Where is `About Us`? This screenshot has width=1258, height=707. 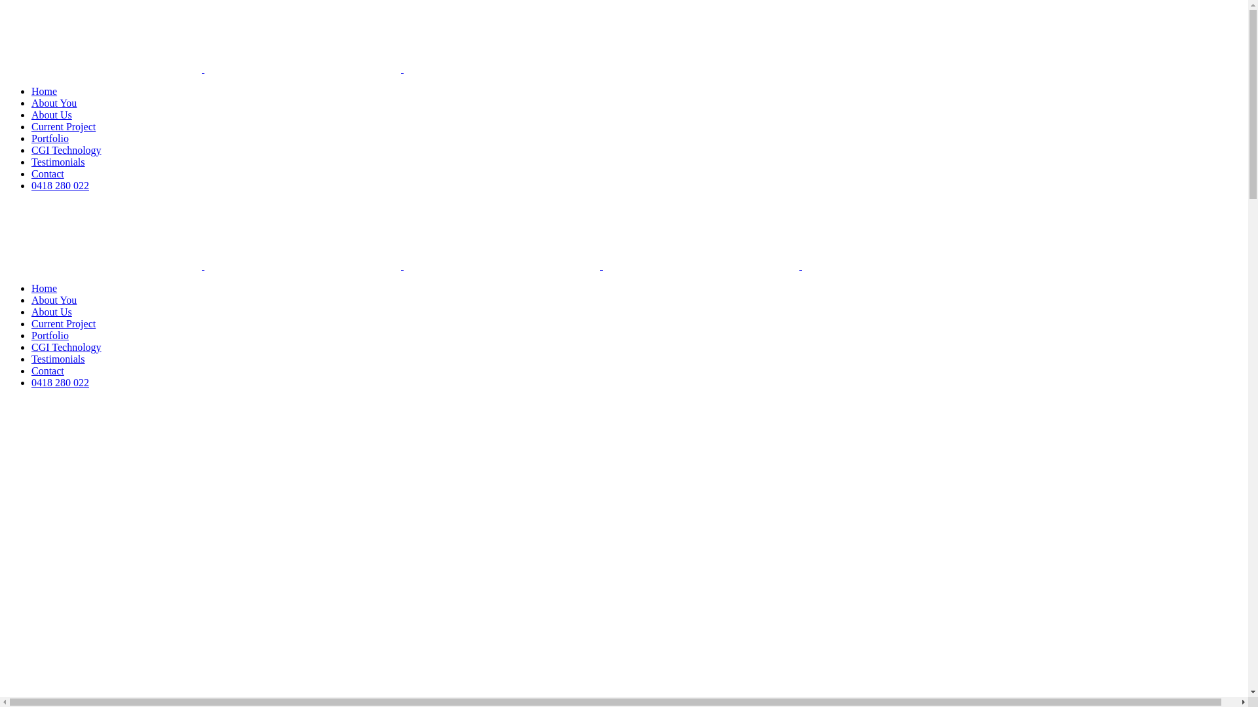 About Us is located at coordinates (52, 312).